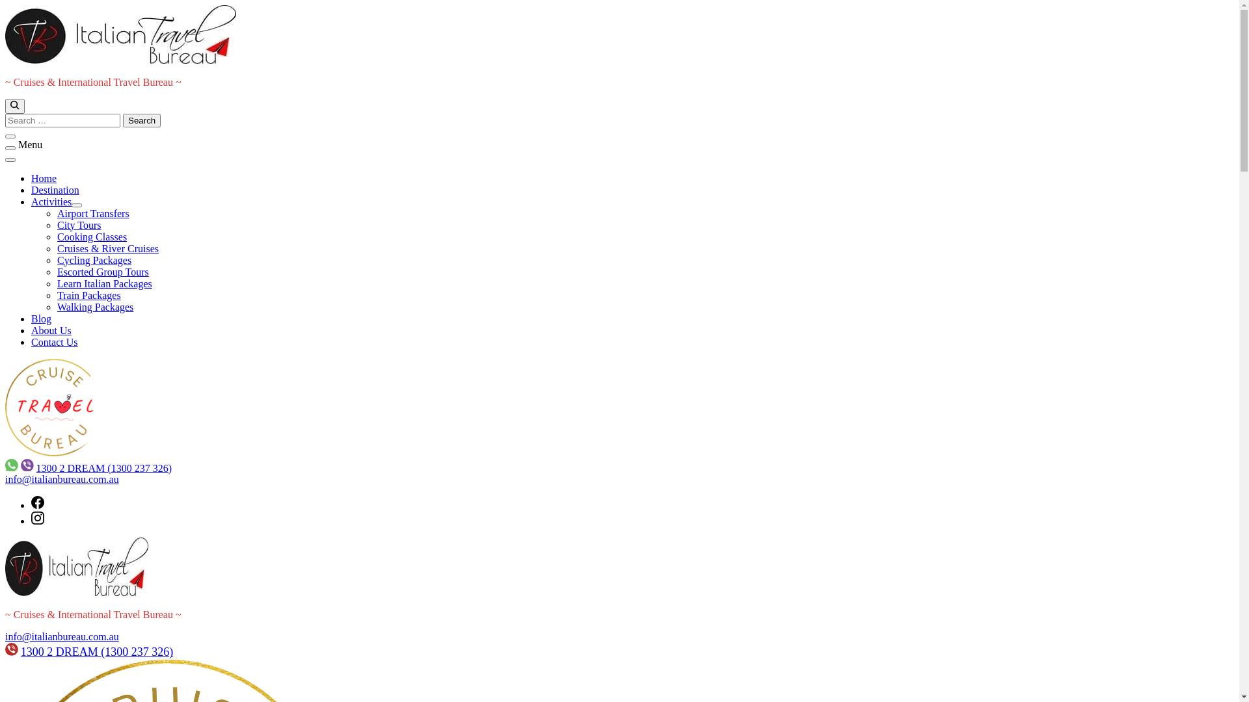 The image size is (1249, 702). I want to click on Search, so click(142, 121).